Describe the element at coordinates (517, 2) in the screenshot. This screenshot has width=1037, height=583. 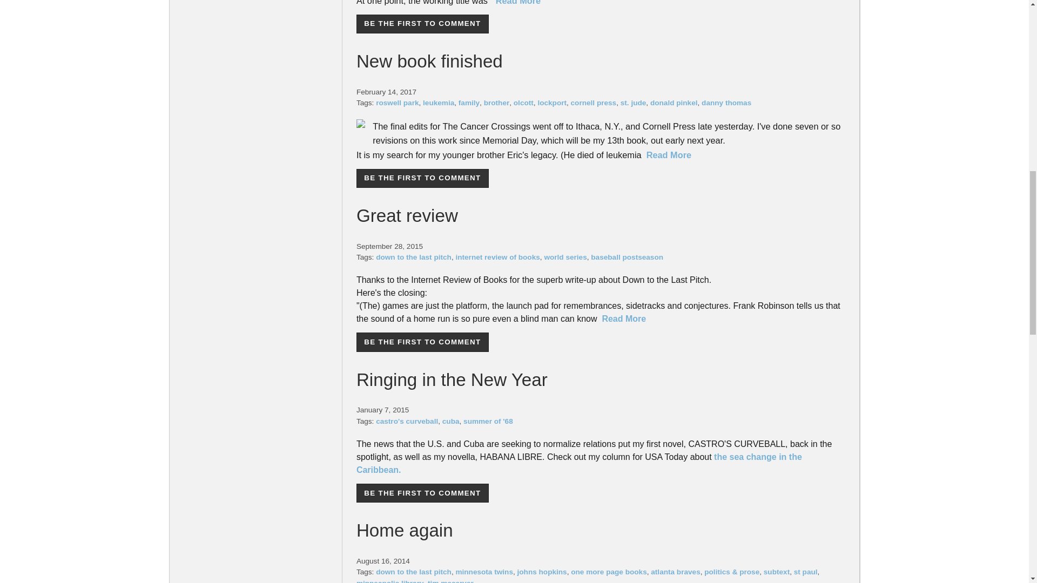
I see `Read More` at that location.